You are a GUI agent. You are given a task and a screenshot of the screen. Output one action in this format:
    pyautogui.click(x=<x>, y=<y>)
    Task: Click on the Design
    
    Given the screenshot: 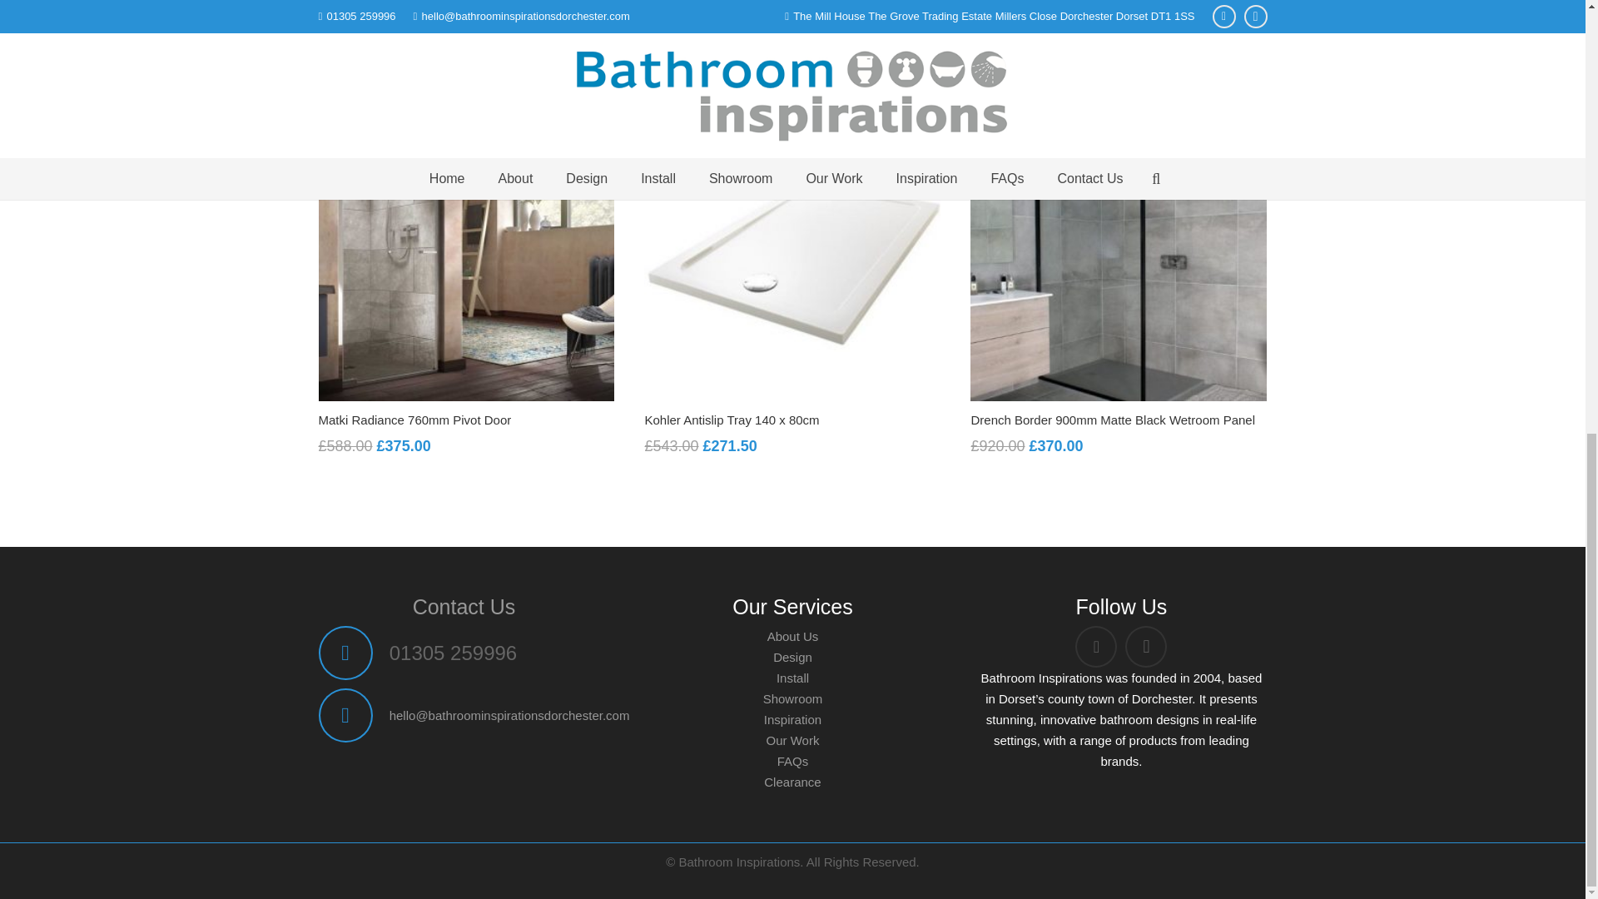 What is the action you would take?
    pyautogui.click(x=792, y=657)
    